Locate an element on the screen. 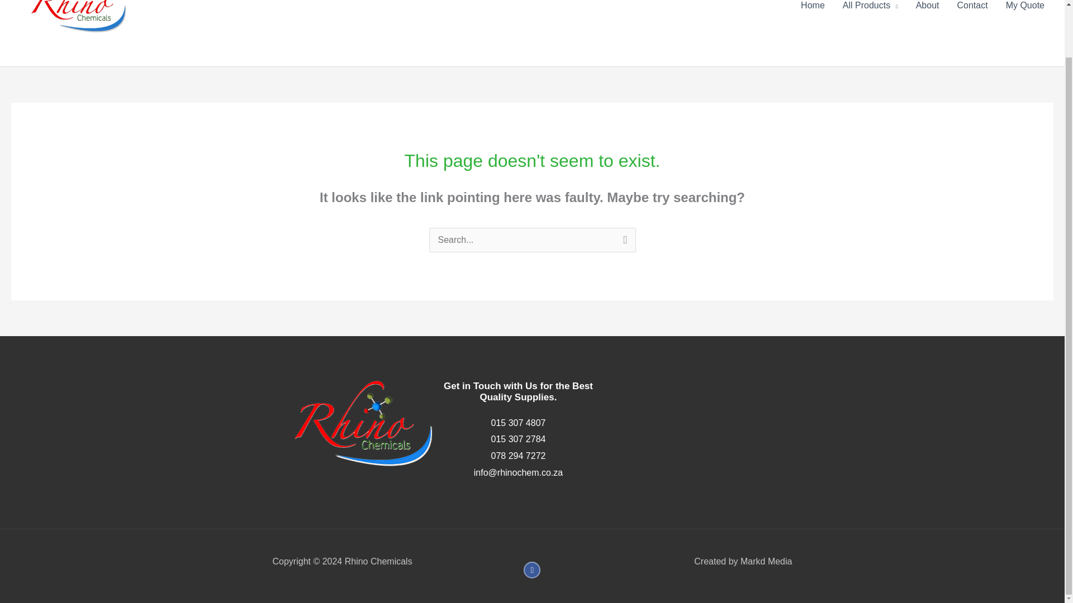  Facebook-f is located at coordinates (532, 569).